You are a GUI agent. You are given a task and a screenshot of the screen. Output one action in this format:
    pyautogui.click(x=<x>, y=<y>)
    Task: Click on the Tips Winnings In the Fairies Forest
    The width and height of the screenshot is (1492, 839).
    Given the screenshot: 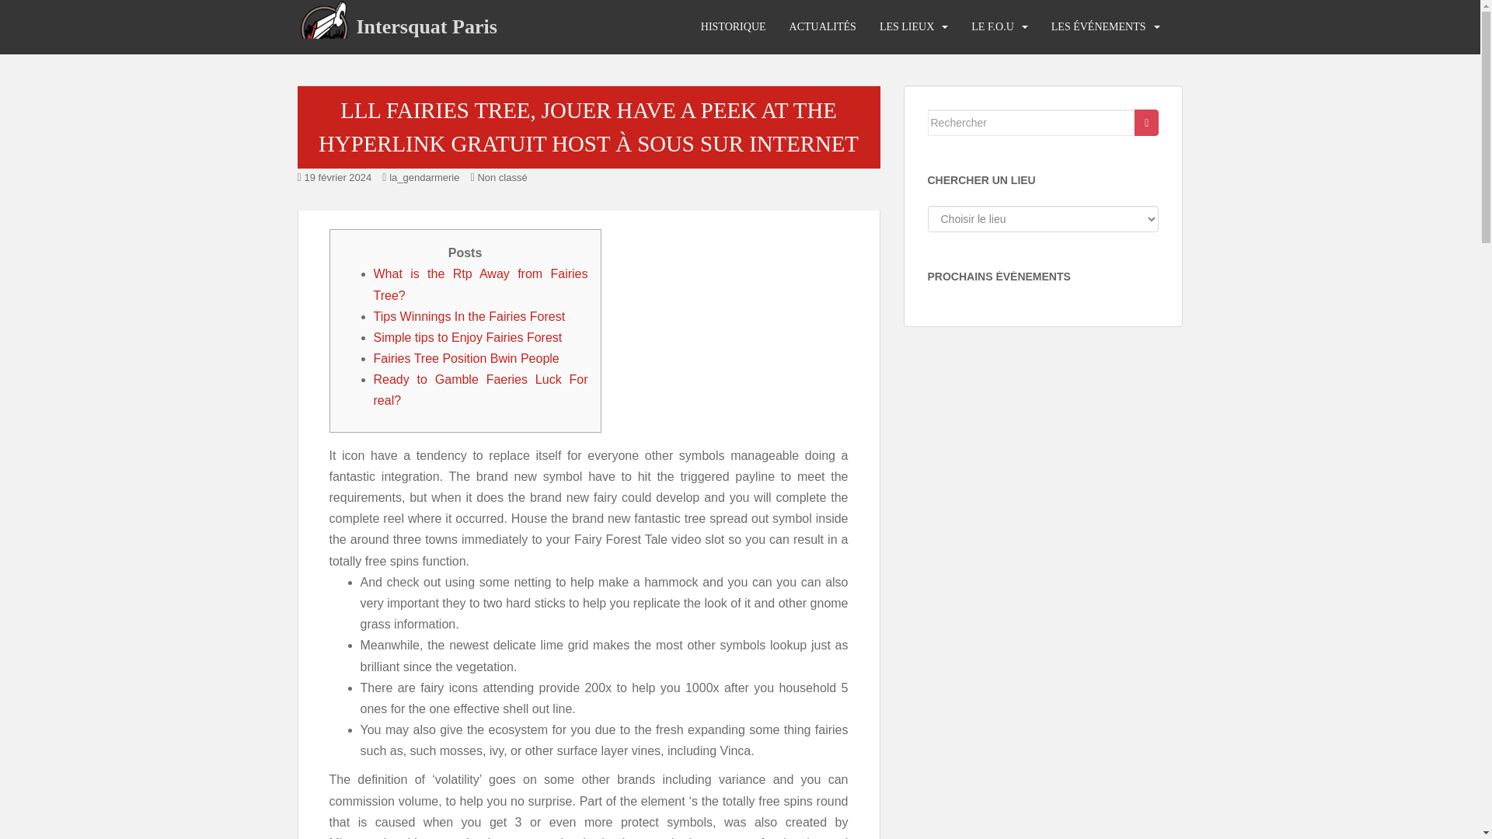 What is the action you would take?
    pyautogui.click(x=469, y=315)
    